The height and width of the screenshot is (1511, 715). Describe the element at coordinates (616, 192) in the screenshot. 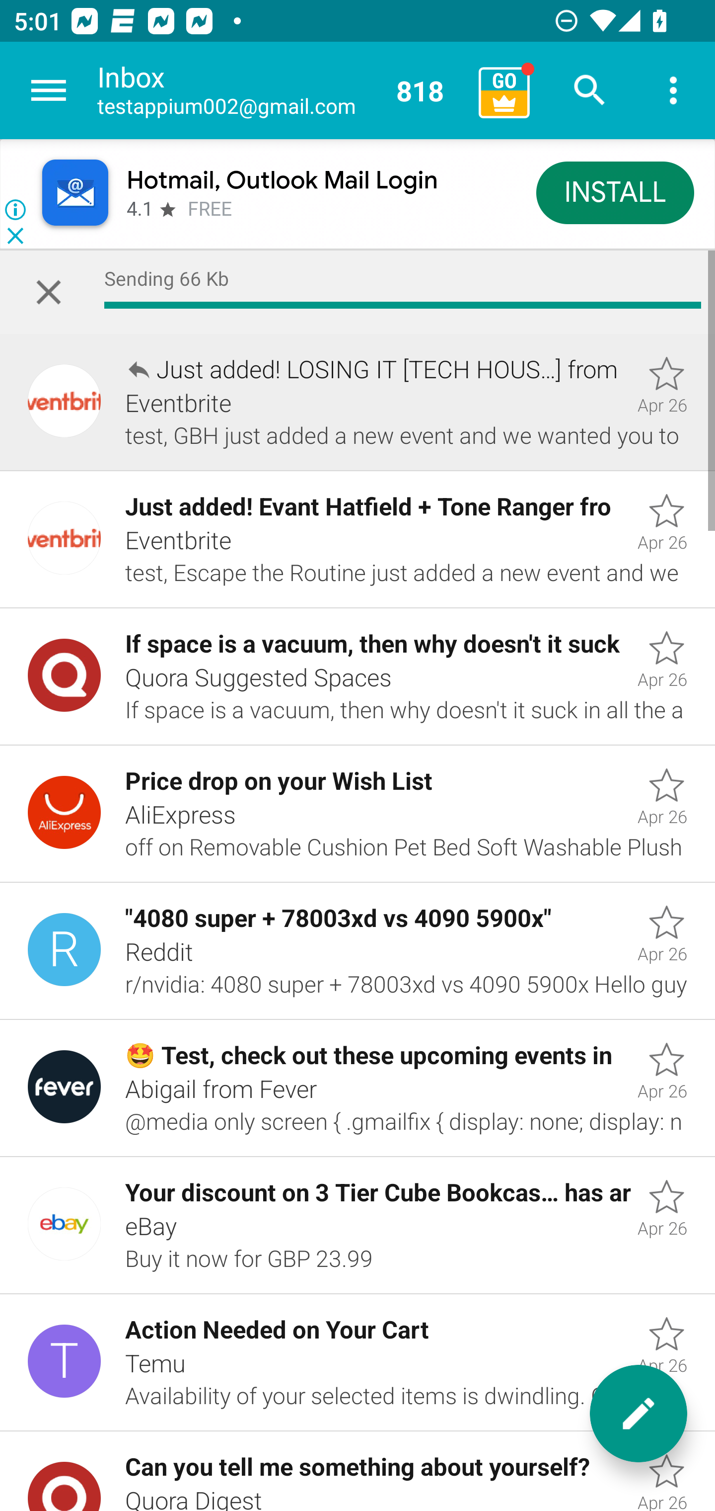

I see `INSTALL` at that location.